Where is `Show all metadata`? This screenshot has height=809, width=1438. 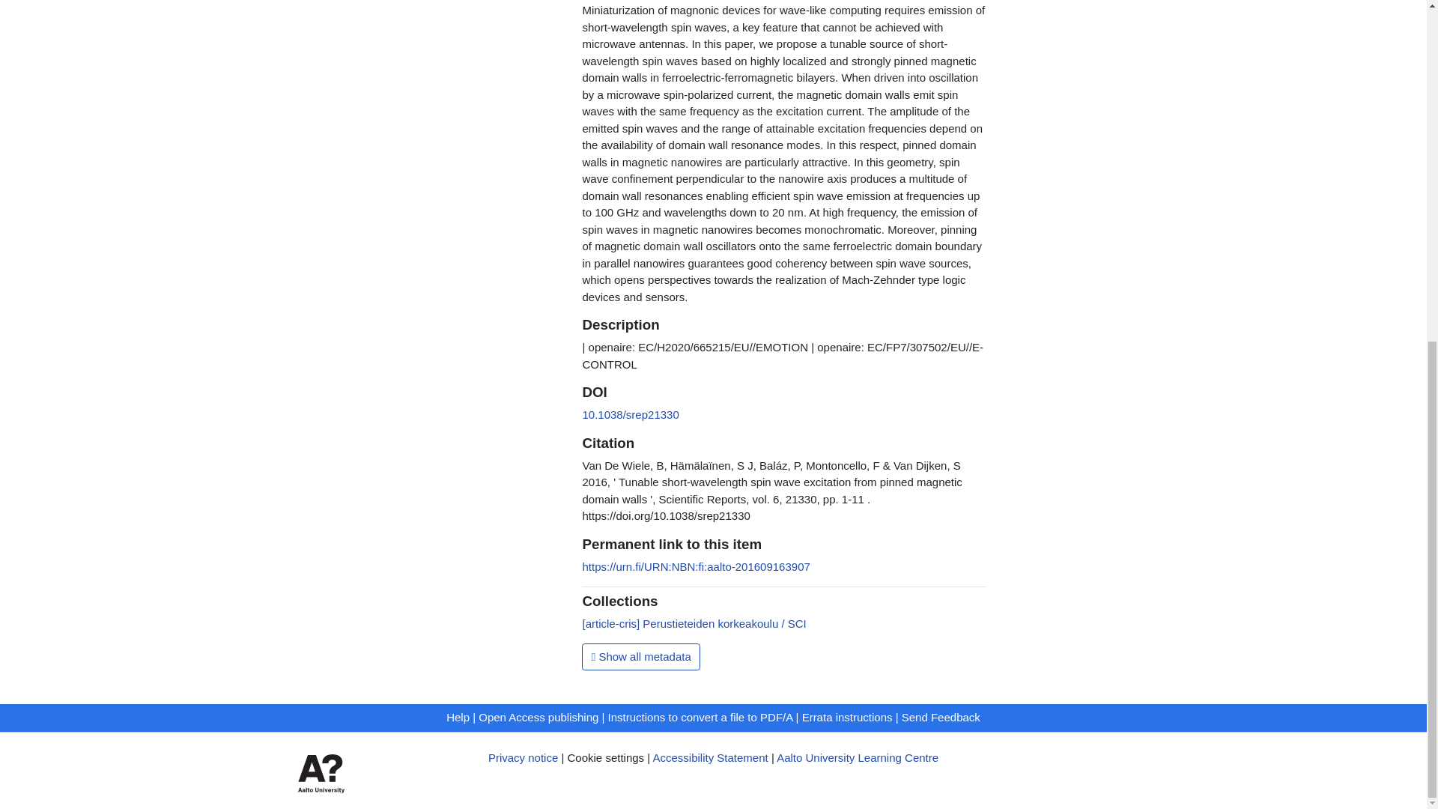 Show all metadata is located at coordinates (641, 656).